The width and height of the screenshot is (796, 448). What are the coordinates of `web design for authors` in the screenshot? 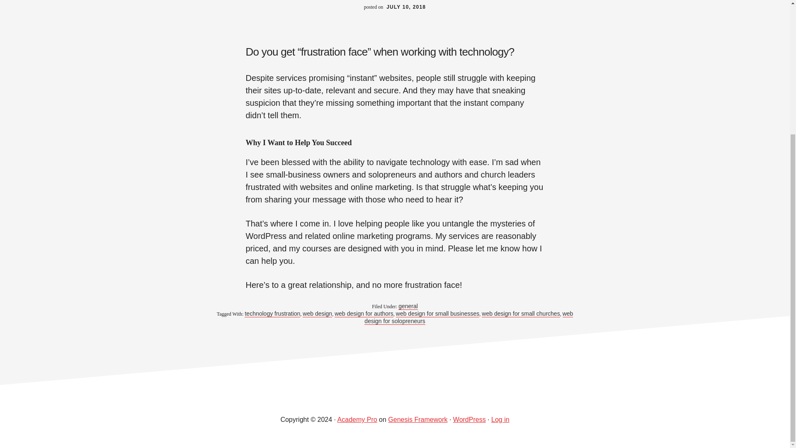 It's located at (364, 314).